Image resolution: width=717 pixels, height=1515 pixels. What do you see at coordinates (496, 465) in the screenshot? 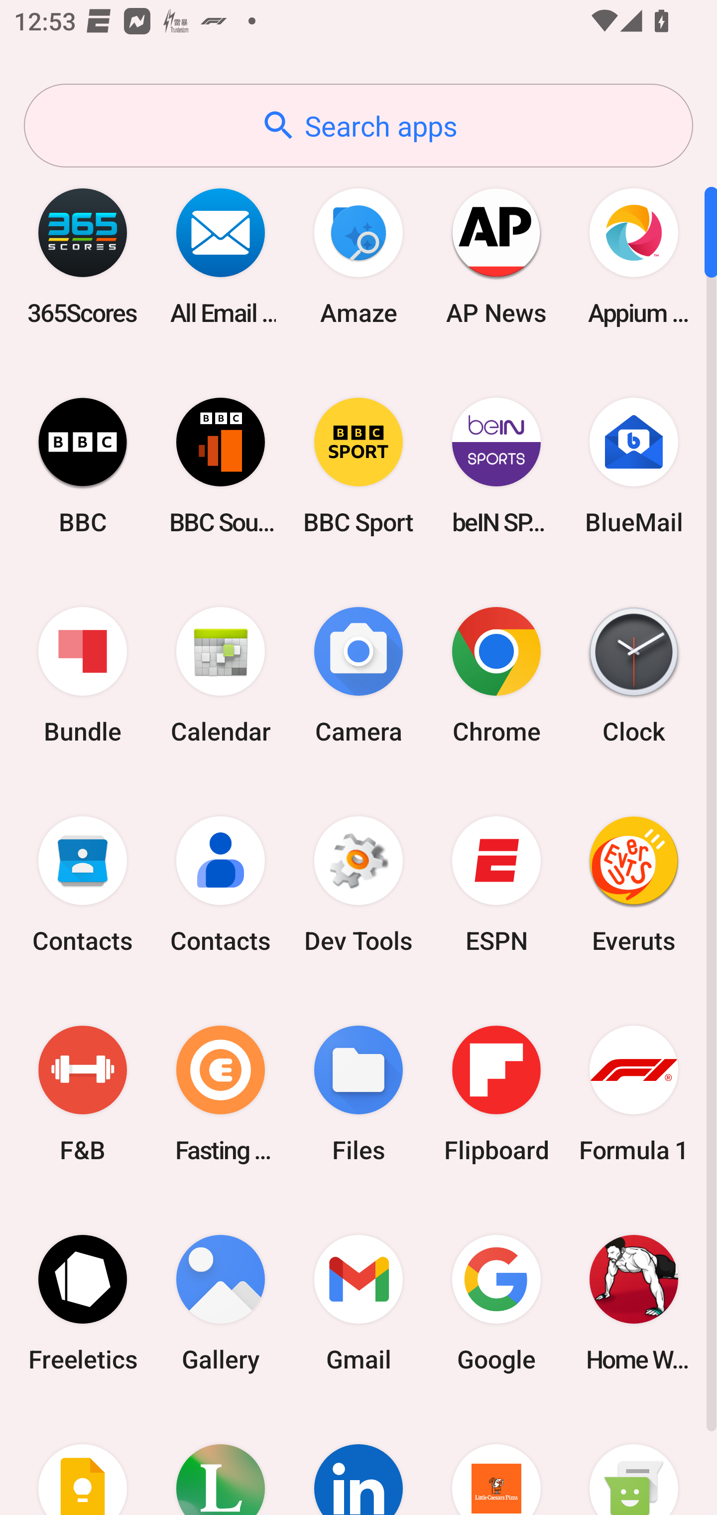
I see `beIN SPORTS` at bounding box center [496, 465].